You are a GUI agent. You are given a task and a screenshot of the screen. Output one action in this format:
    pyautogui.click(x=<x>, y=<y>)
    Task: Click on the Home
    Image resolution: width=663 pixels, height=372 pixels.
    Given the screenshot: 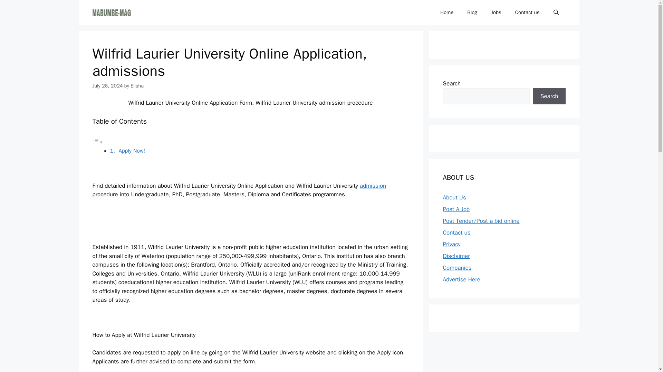 What is the action you would take?
    pyautogui.click(x=447, y=12)
    